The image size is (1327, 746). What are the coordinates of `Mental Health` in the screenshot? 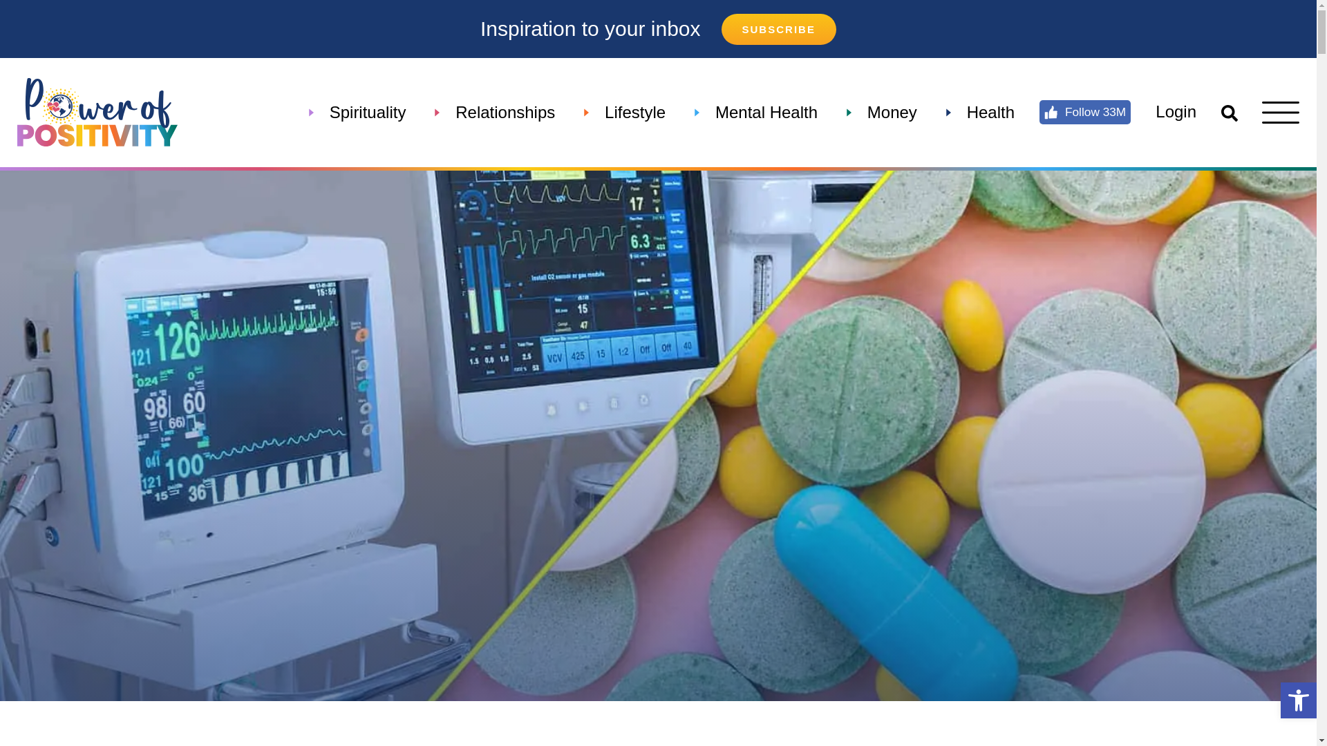 It's located at (766, 112).